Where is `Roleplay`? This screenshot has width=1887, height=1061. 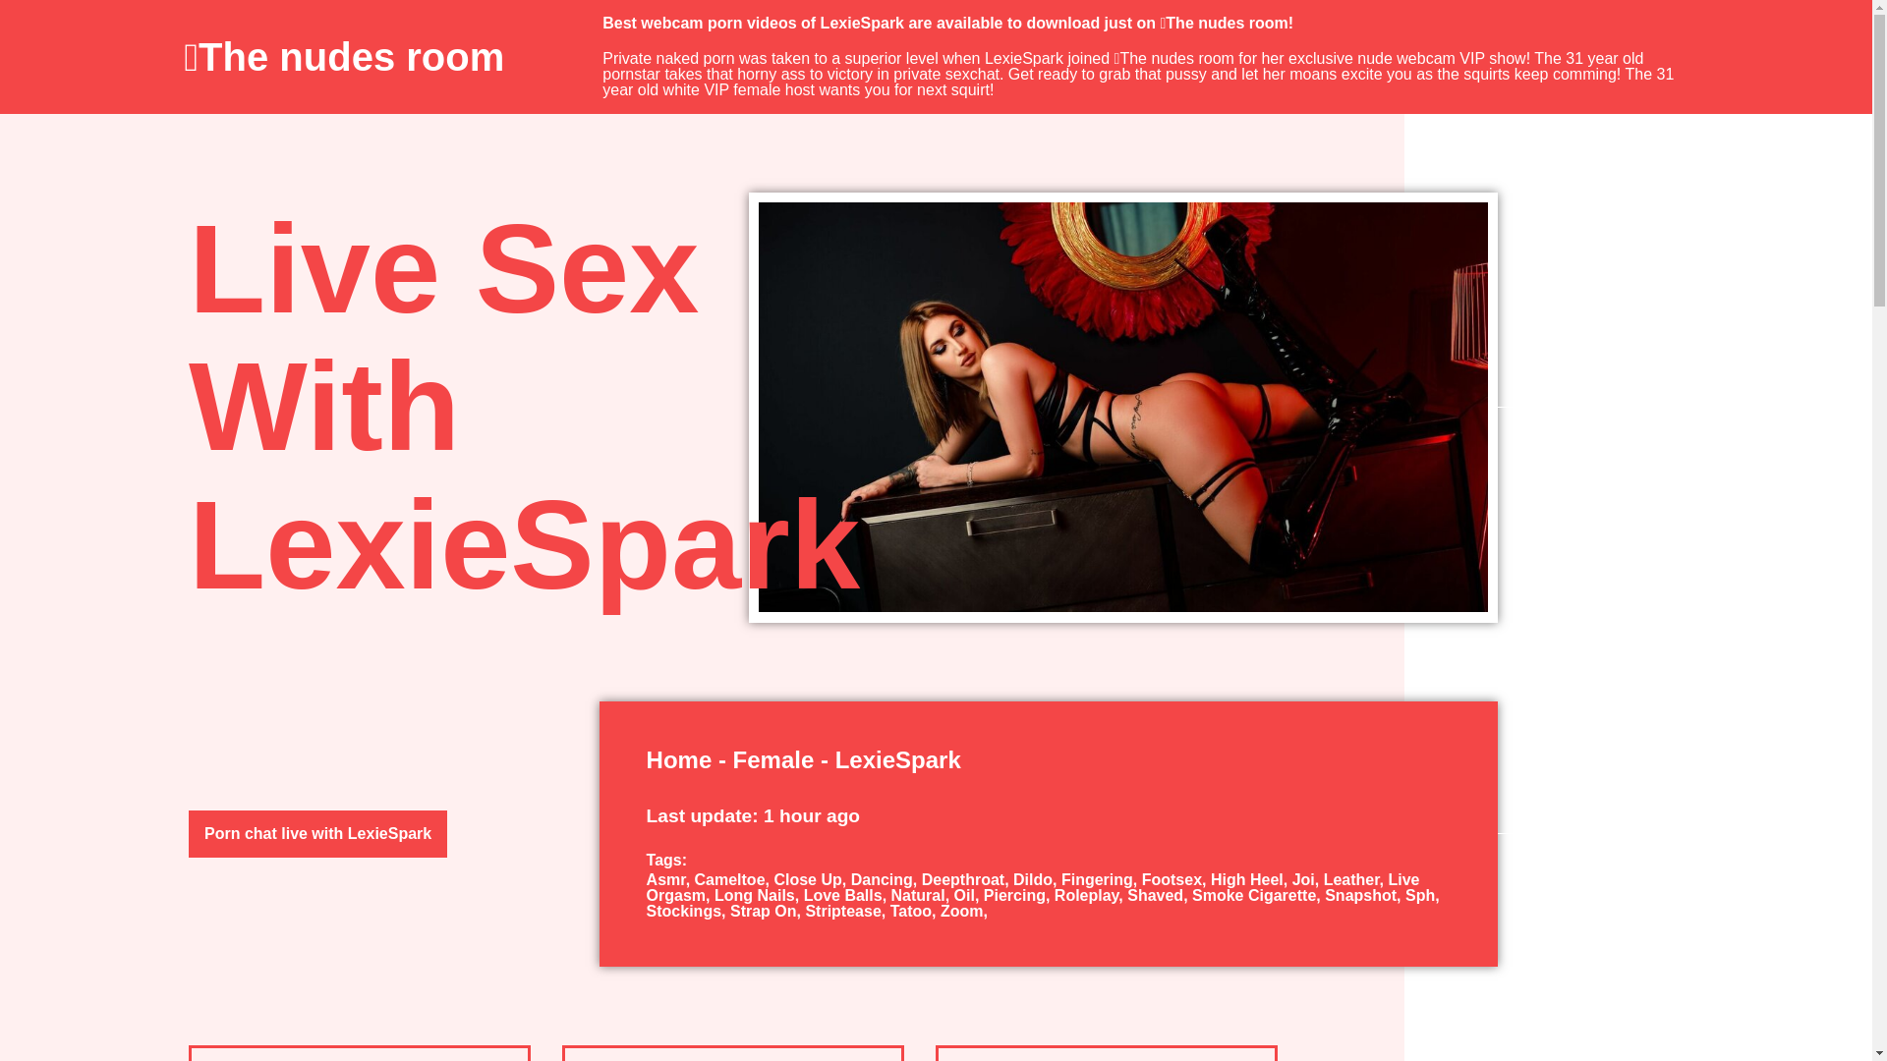 Roleplay is located at coordinates (1091, 895).